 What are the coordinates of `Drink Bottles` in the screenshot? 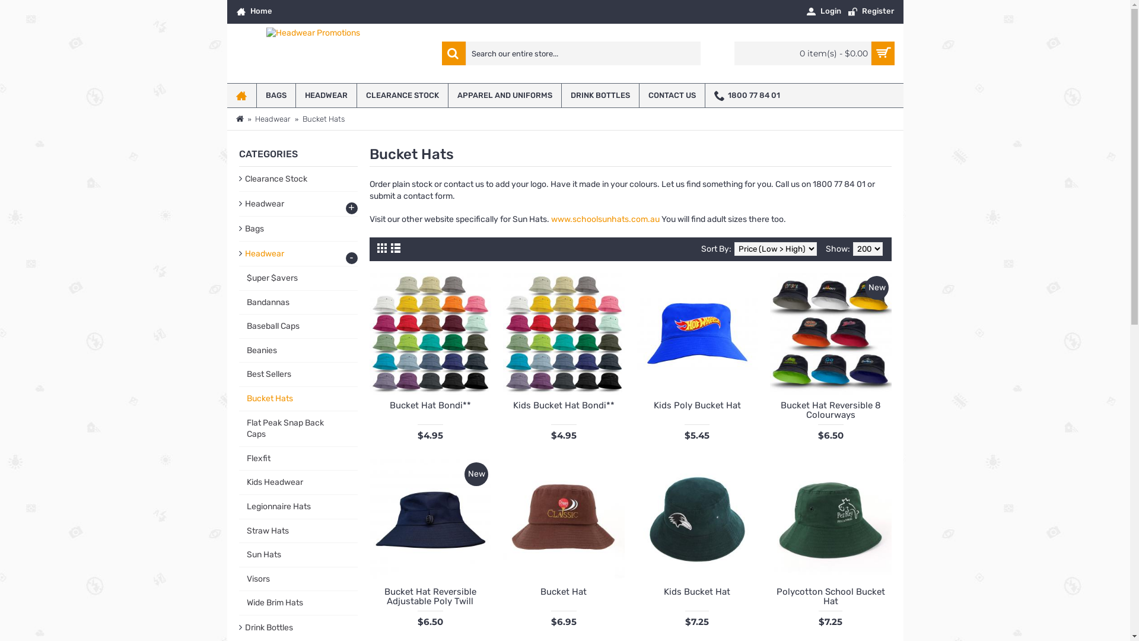 It's located at (298, 628).